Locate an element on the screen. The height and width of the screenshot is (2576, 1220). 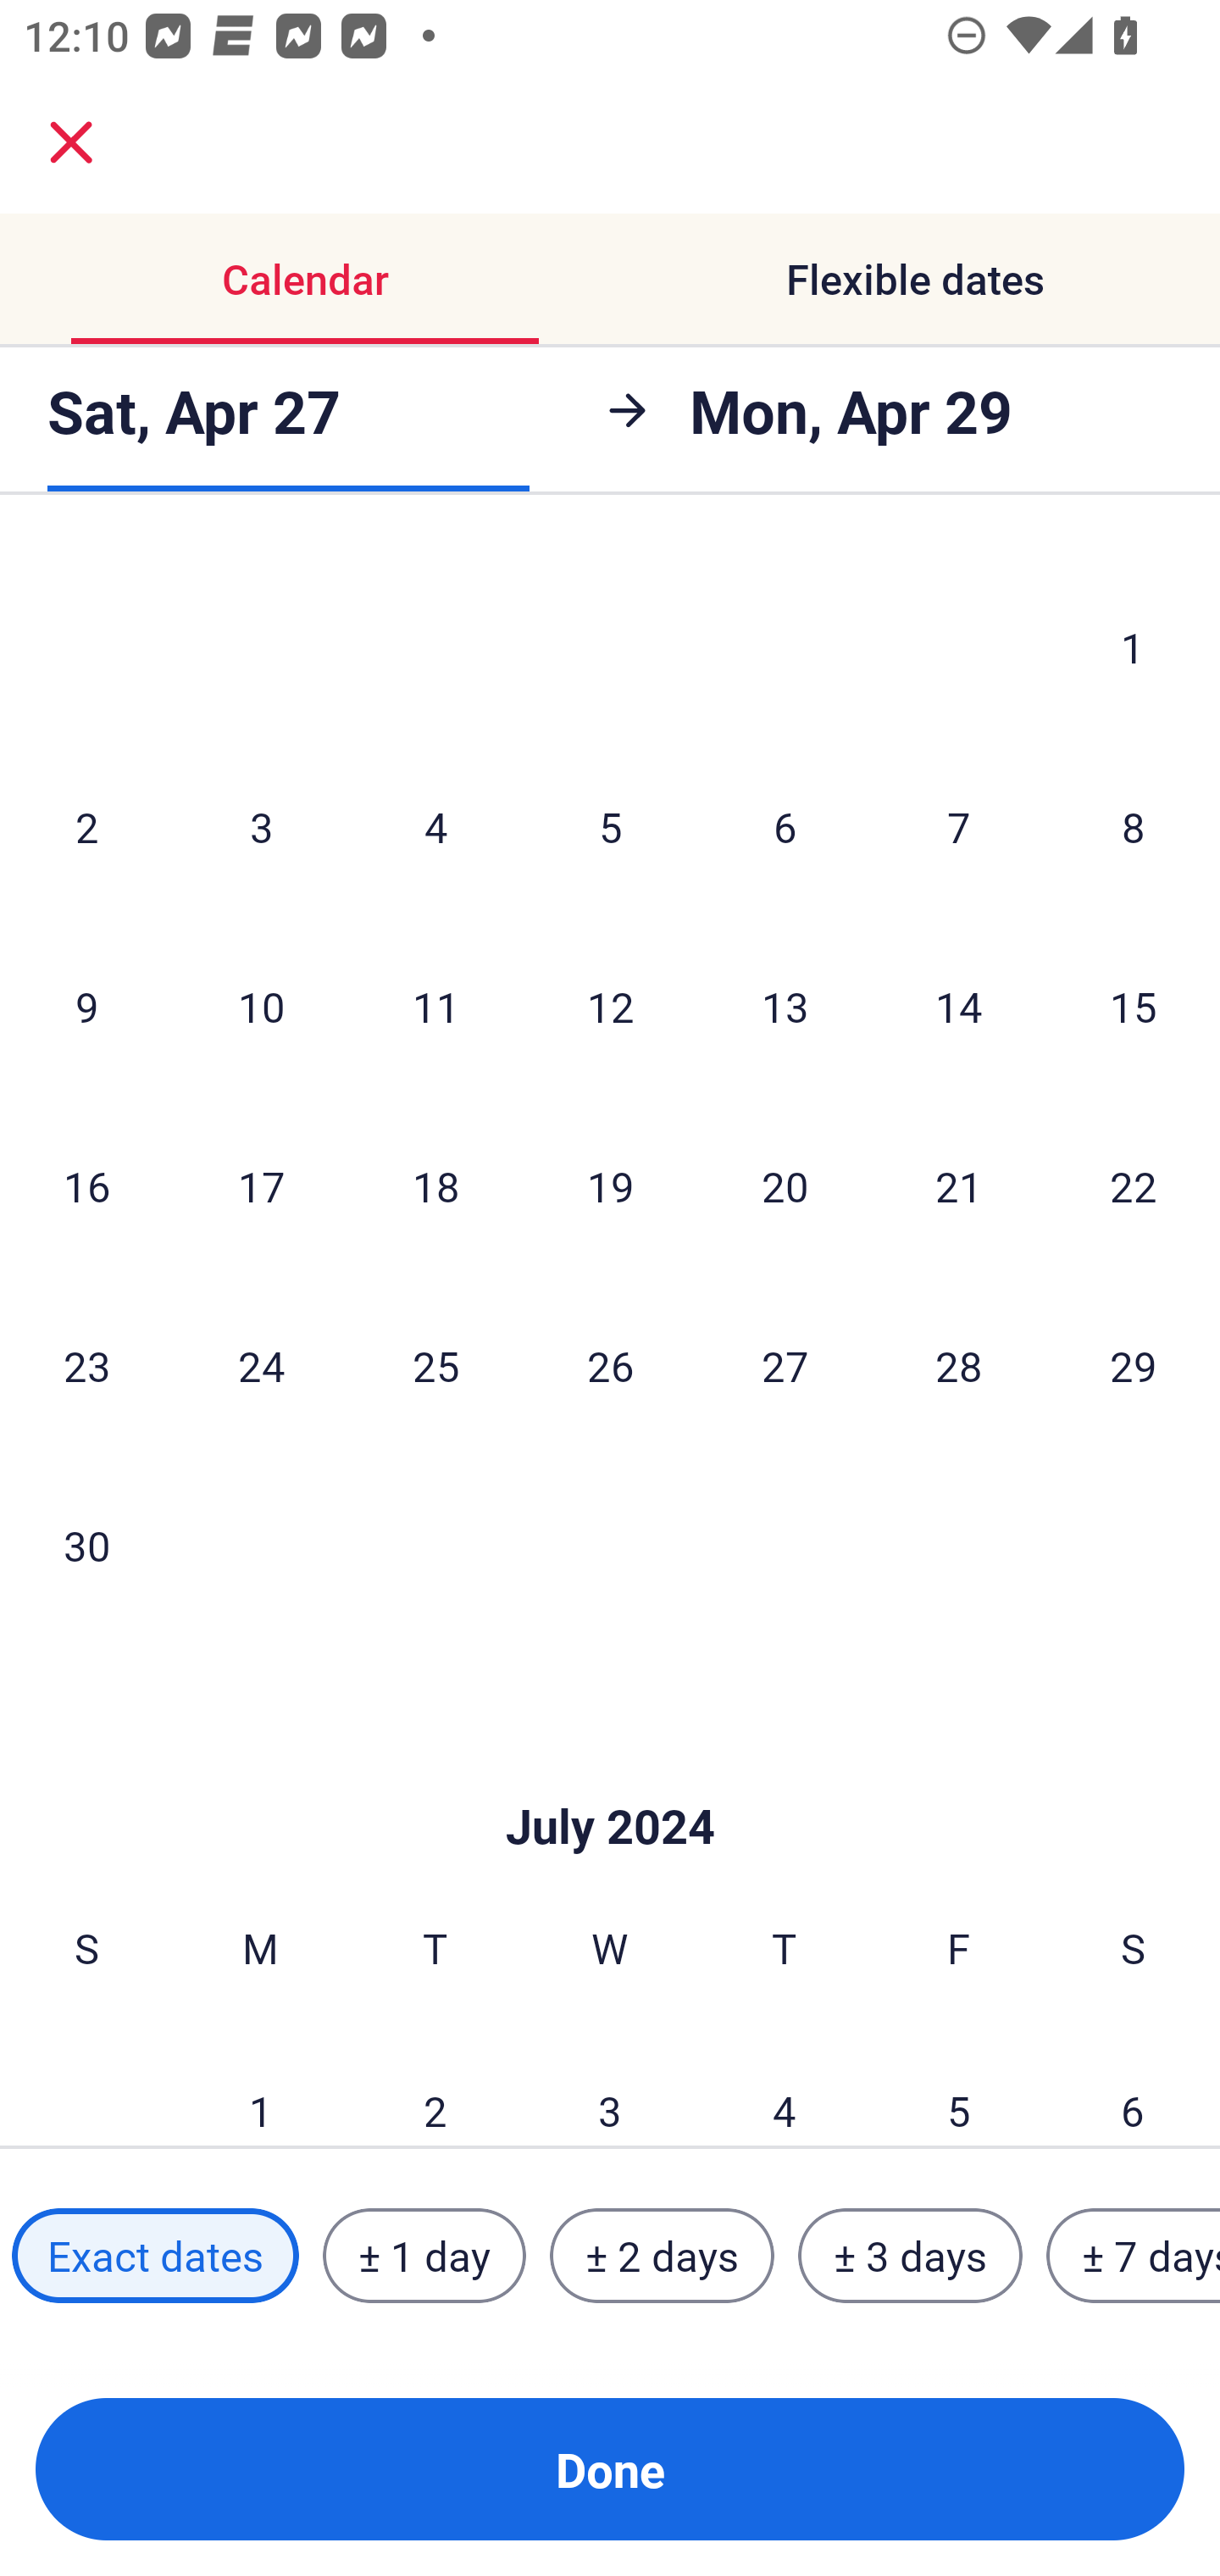
16 Sunday, June 16, 2024 is located at coordinates (86, 1186).